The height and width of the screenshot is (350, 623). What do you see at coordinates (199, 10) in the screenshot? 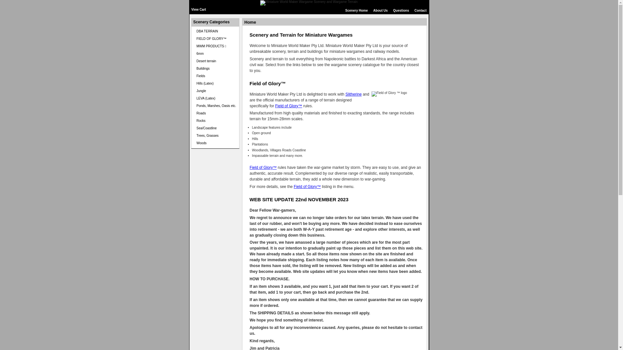
I see `View Cart` at bounding box center [199, 10].